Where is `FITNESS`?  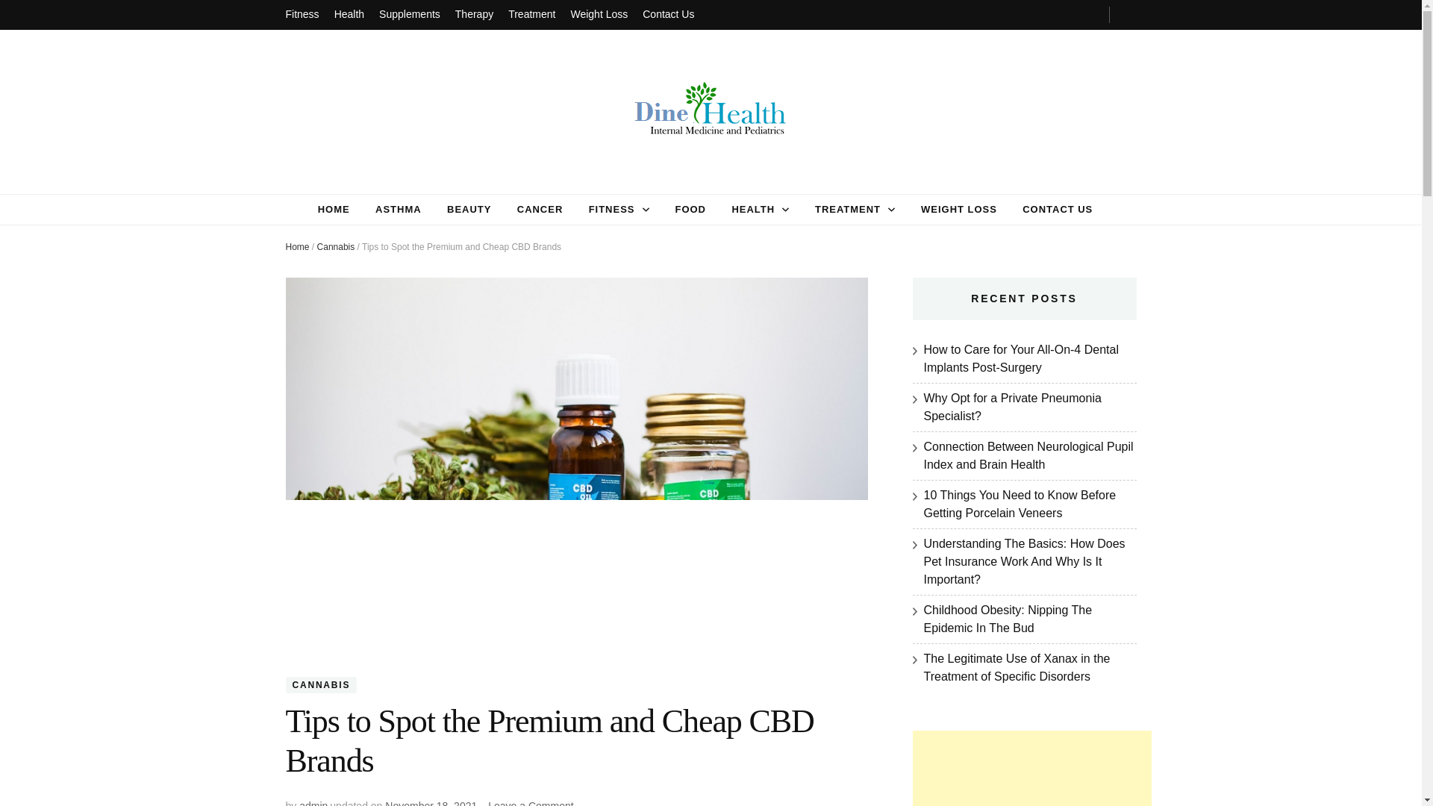
FITNESS is located at coordinates (612, 209).